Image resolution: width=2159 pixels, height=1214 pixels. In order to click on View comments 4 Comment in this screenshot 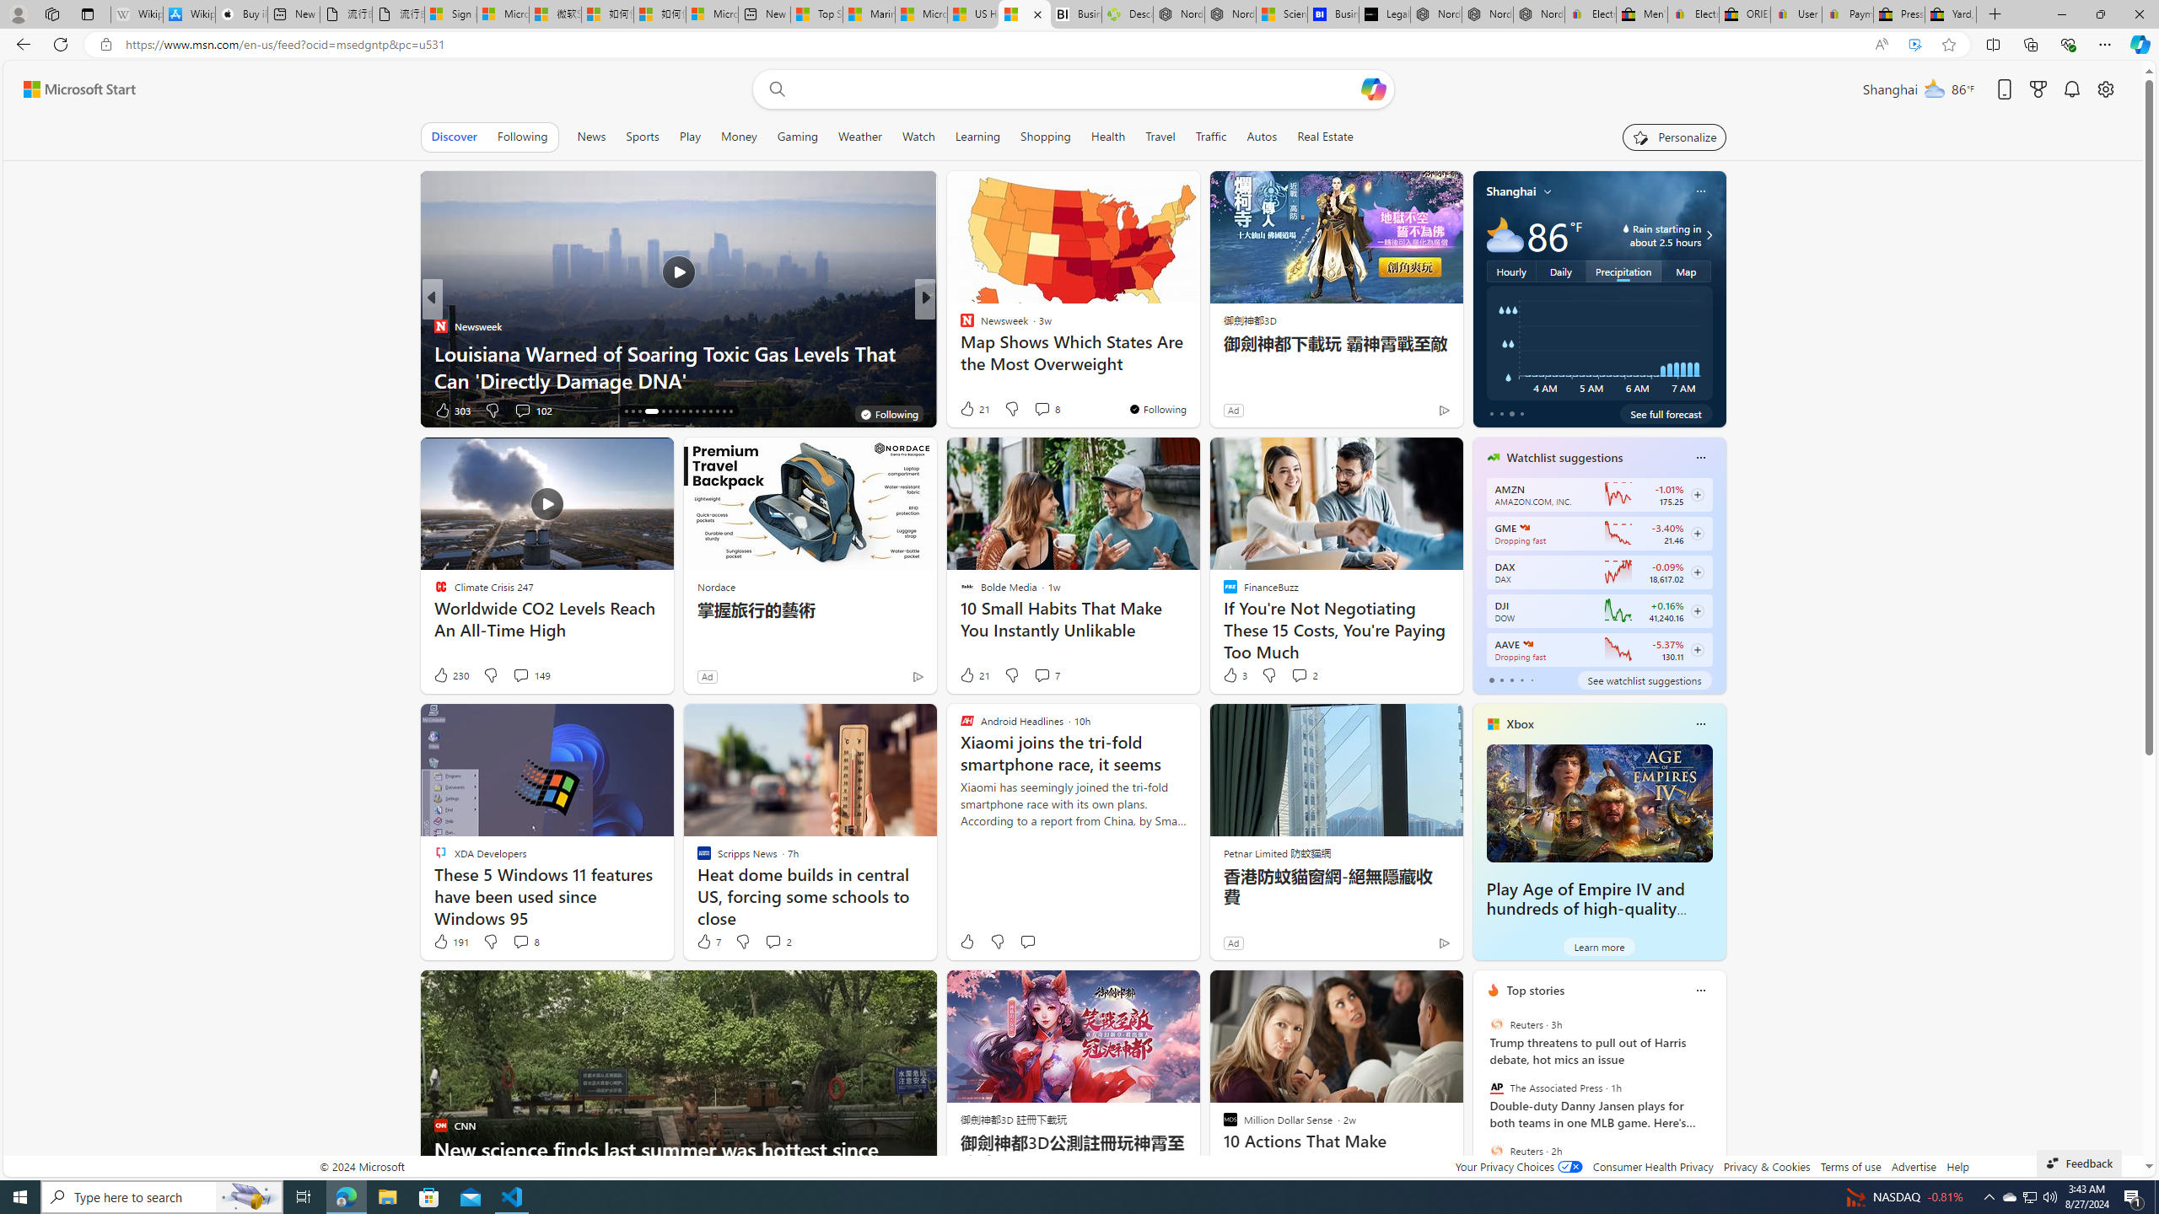, I will do `click(1041, 410)`.